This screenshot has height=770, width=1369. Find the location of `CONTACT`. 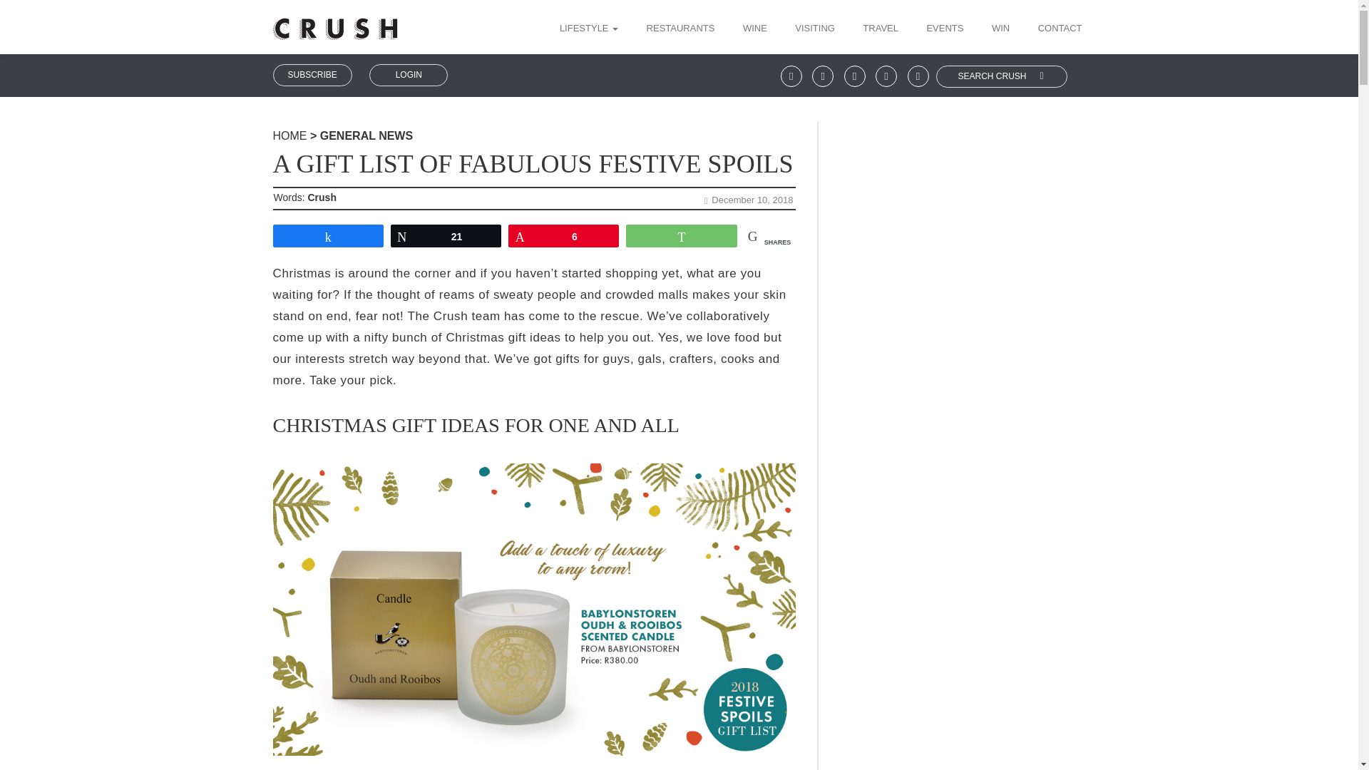

CONTACT is located at coordinates (1055, 29).